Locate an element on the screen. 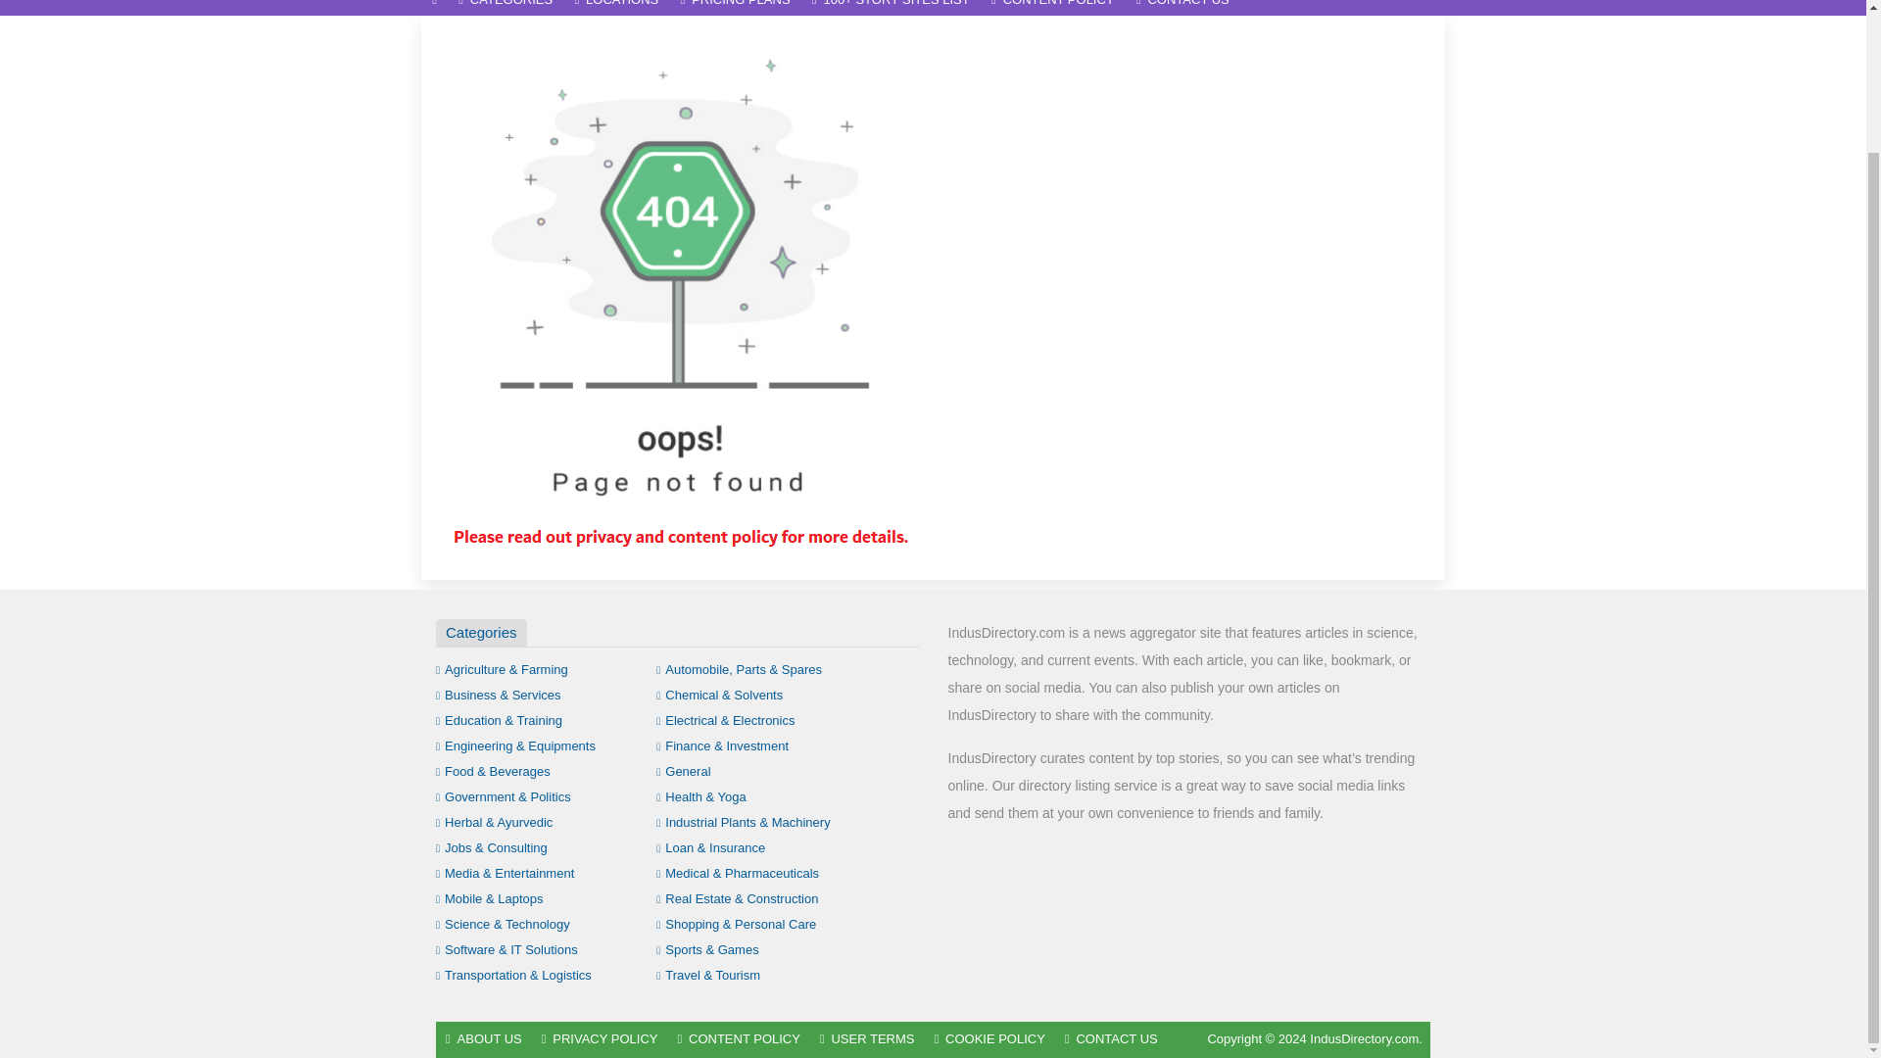 The width and height of the screenshot is (1881, 1058). HOME is located at coordinates (434, 8).